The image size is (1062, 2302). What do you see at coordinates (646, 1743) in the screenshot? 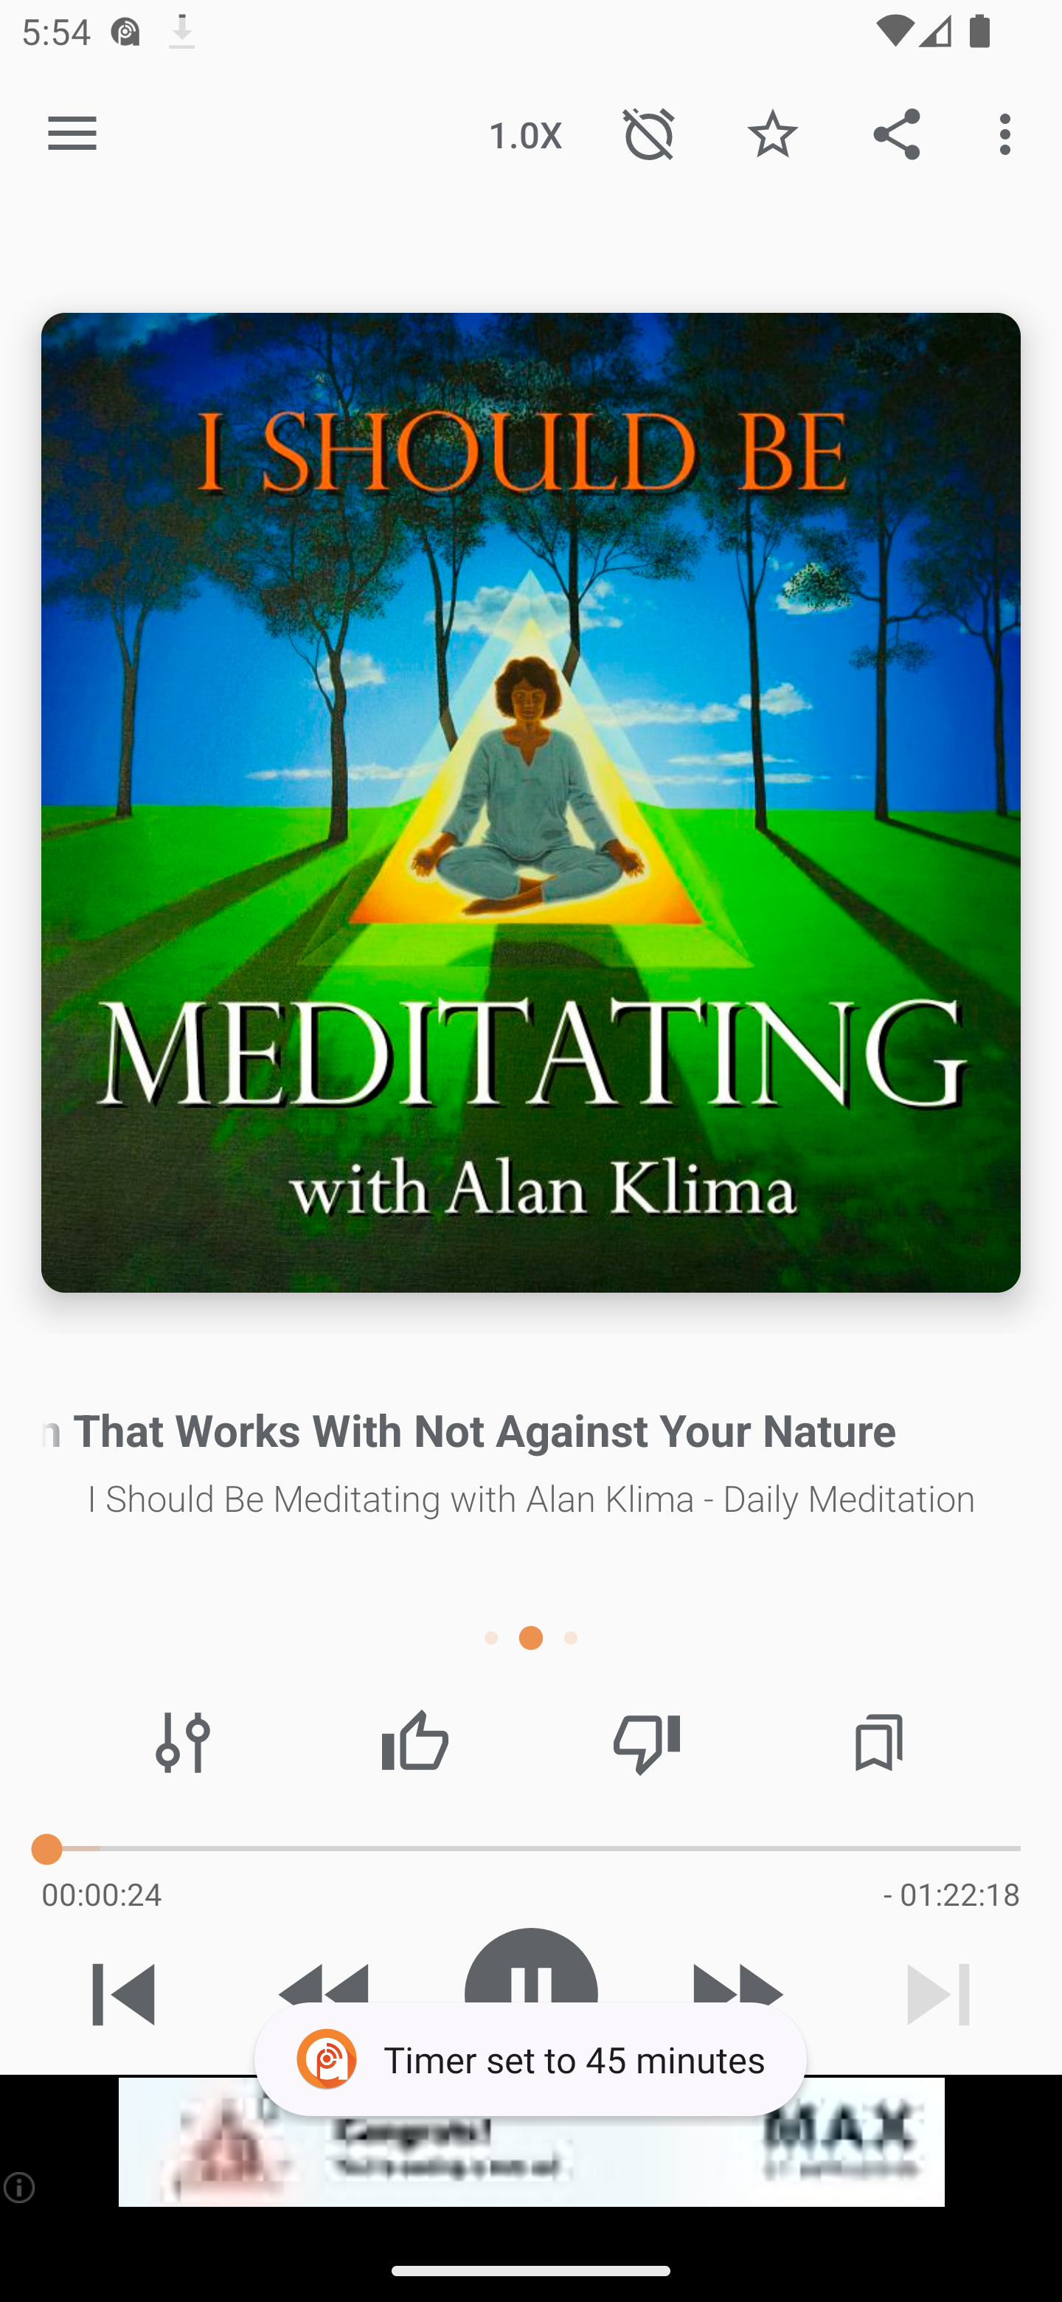
I see `Thumbs down` at bounding box center [646, 1743].